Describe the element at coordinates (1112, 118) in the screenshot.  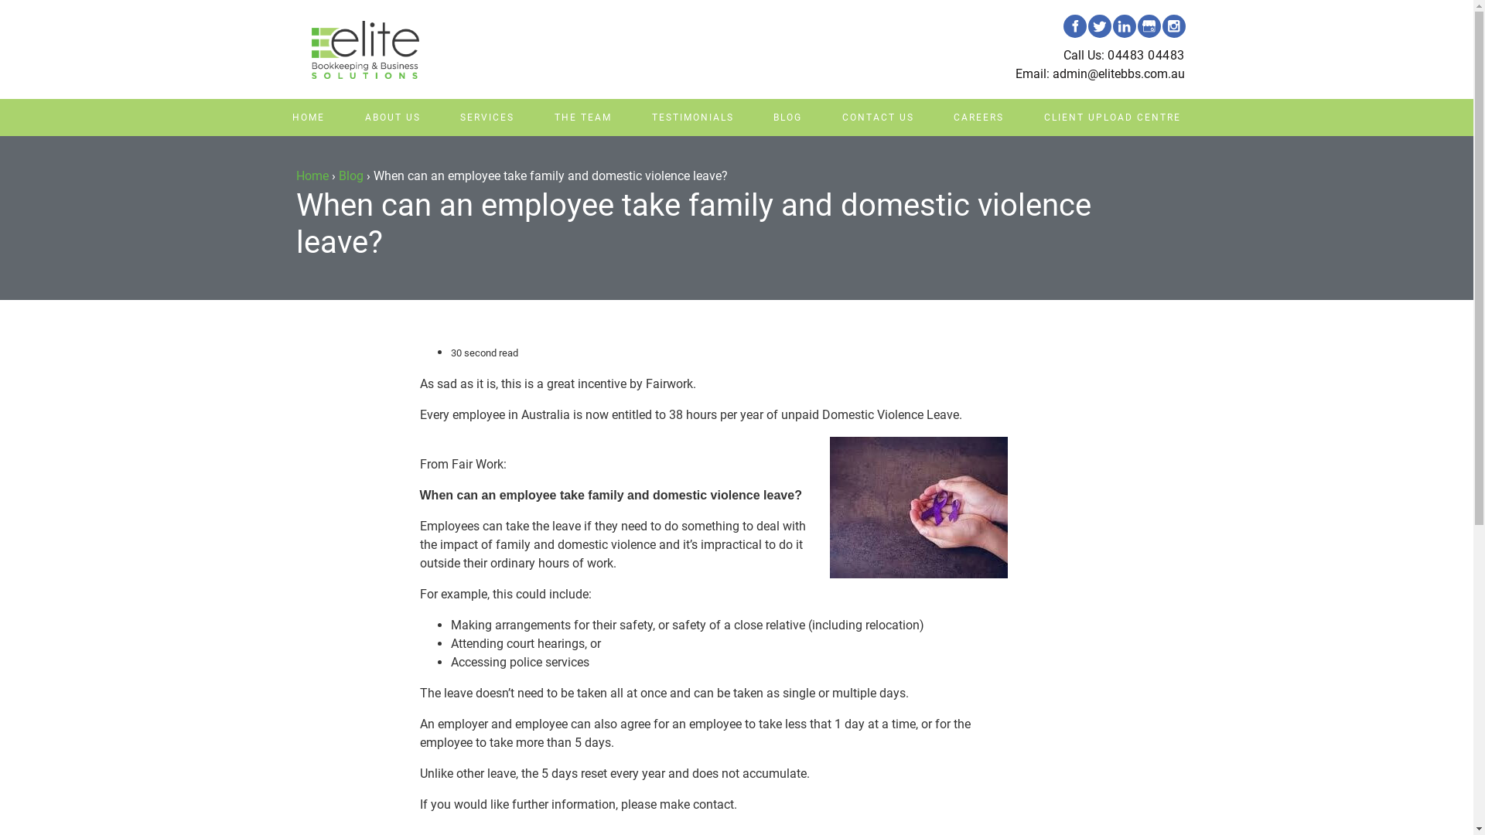
I see `CLIENT UPLOAD CENTRE` at that location.